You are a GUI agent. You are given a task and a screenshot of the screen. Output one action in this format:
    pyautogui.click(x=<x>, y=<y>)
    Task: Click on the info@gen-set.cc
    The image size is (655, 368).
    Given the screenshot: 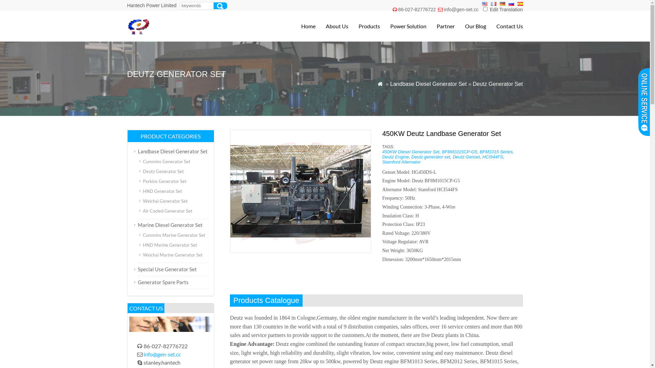 What is the action you would take?
    pyautogui.click(x=461, y=10)
    